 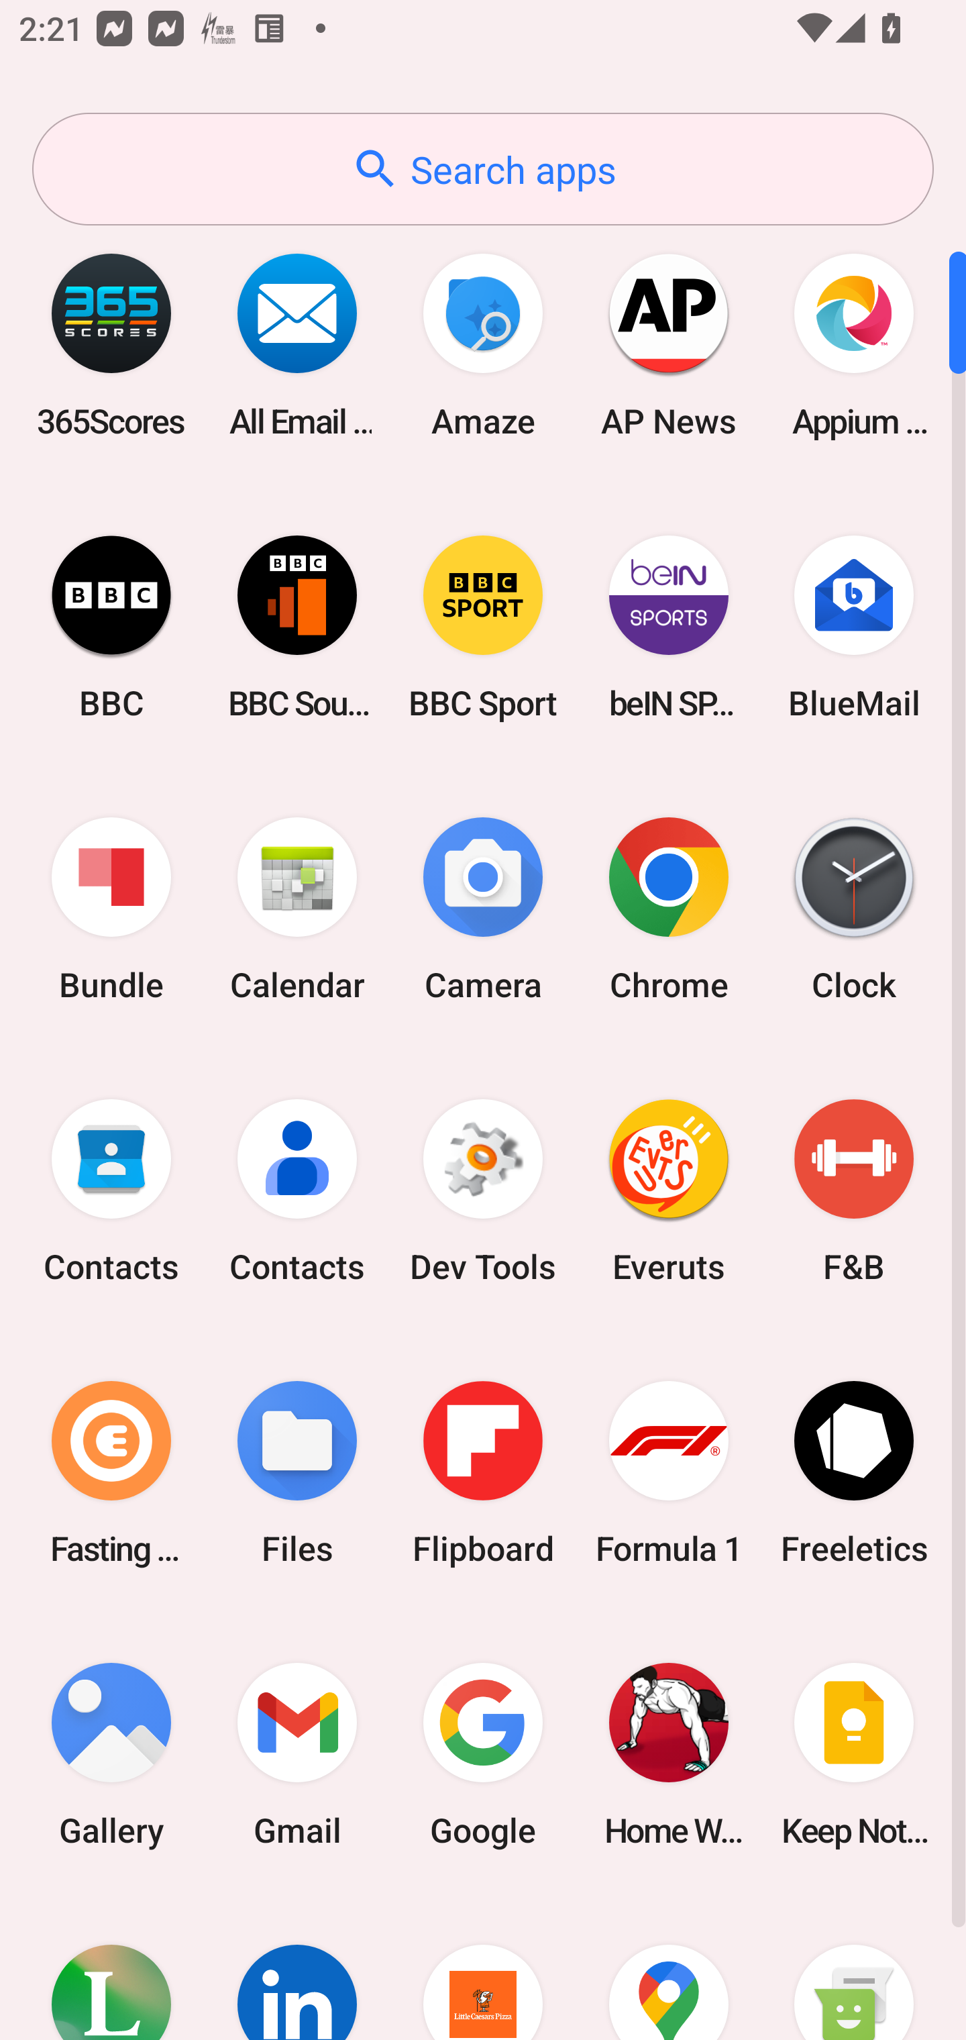 What do you see at coordinates (483, 345) in the screenshot?
I see `Amaze` at bounding box center [483, 345].